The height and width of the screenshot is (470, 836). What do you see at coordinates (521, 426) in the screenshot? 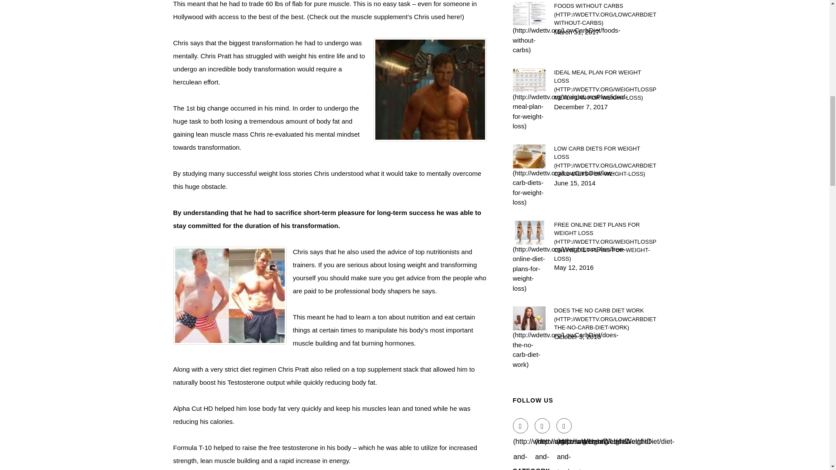
I see `Facebook` at bounding box center [521, 426].